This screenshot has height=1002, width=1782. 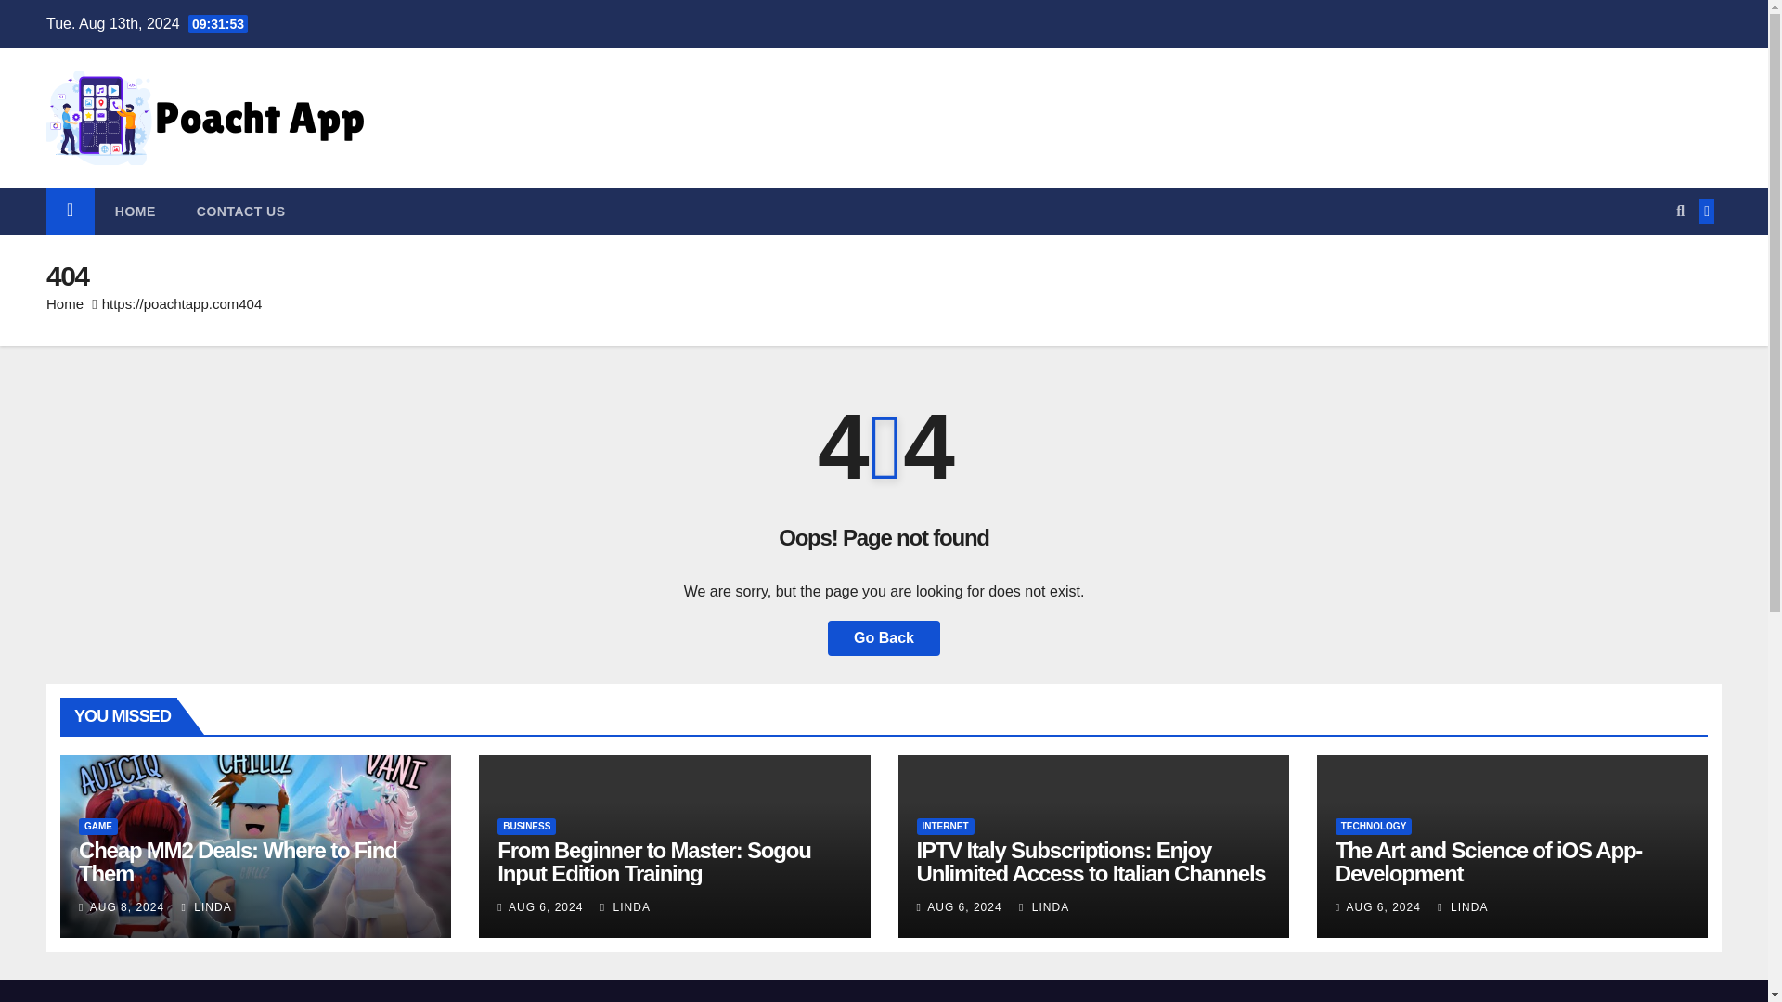 What do you see at coordinates (1044, 906) in the screenshot?
I see `LINDA` at bounding box center [1044, 906].